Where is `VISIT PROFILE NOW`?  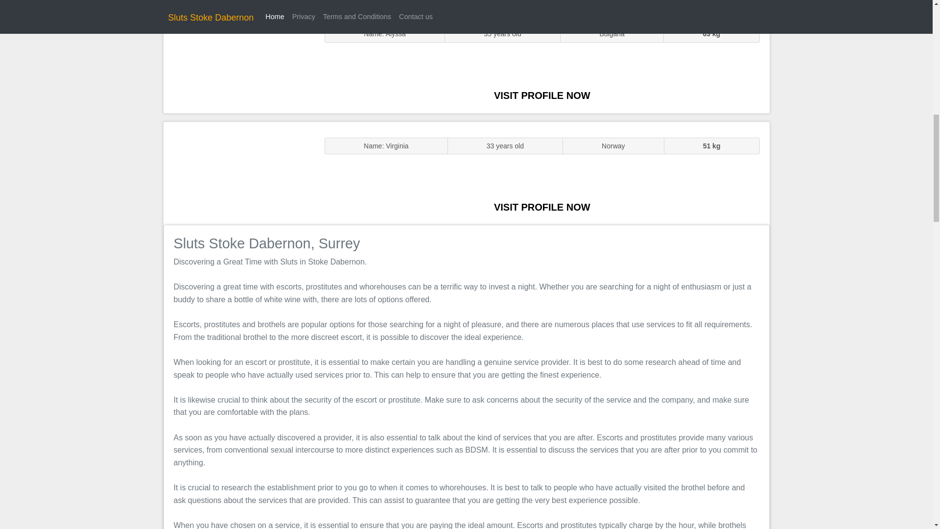
VISIT PROFILE NOW is located at coordinates (542, 207).